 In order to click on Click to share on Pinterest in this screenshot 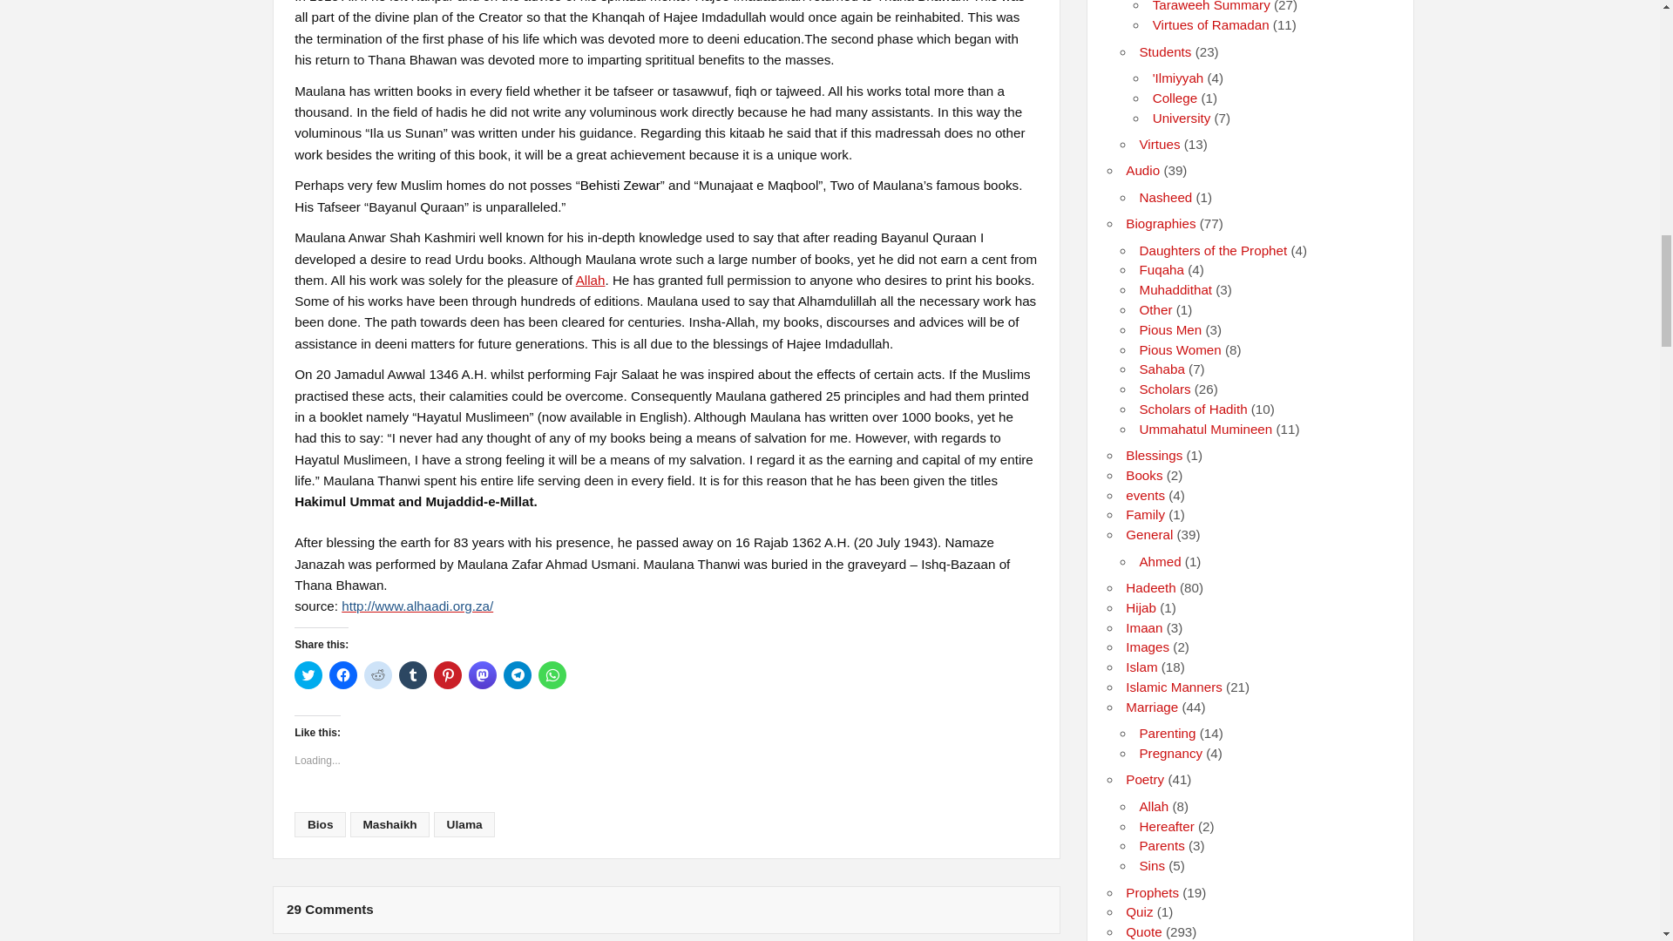, I will do `click(447, 674)`.